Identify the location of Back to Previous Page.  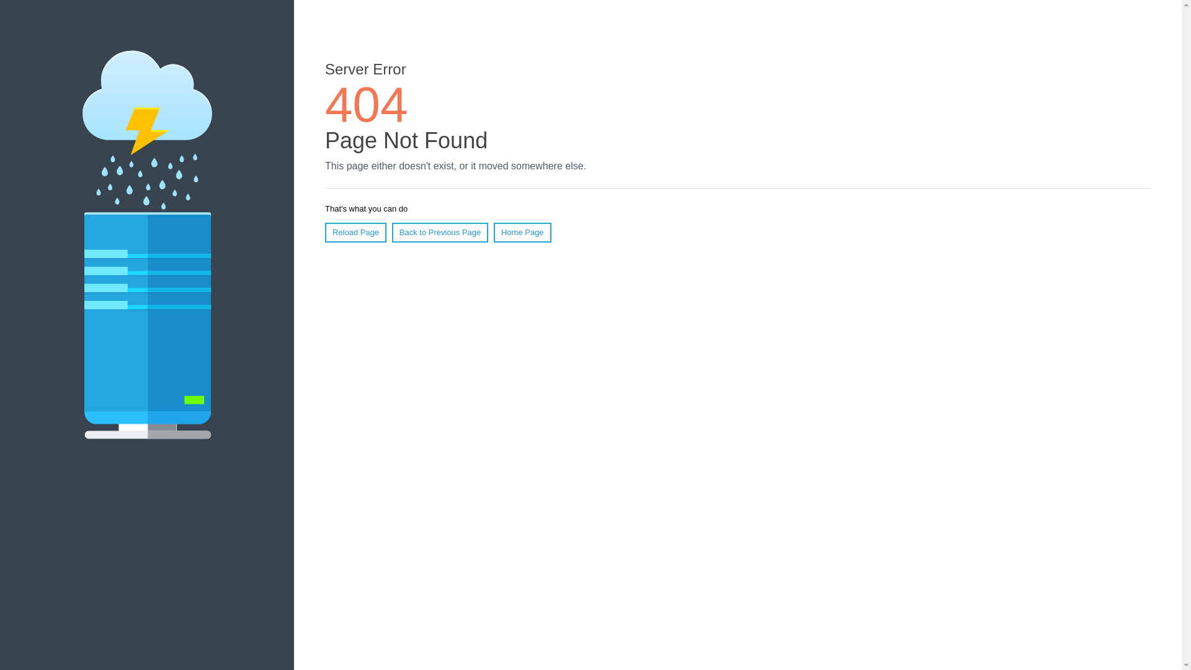
(440, 233).